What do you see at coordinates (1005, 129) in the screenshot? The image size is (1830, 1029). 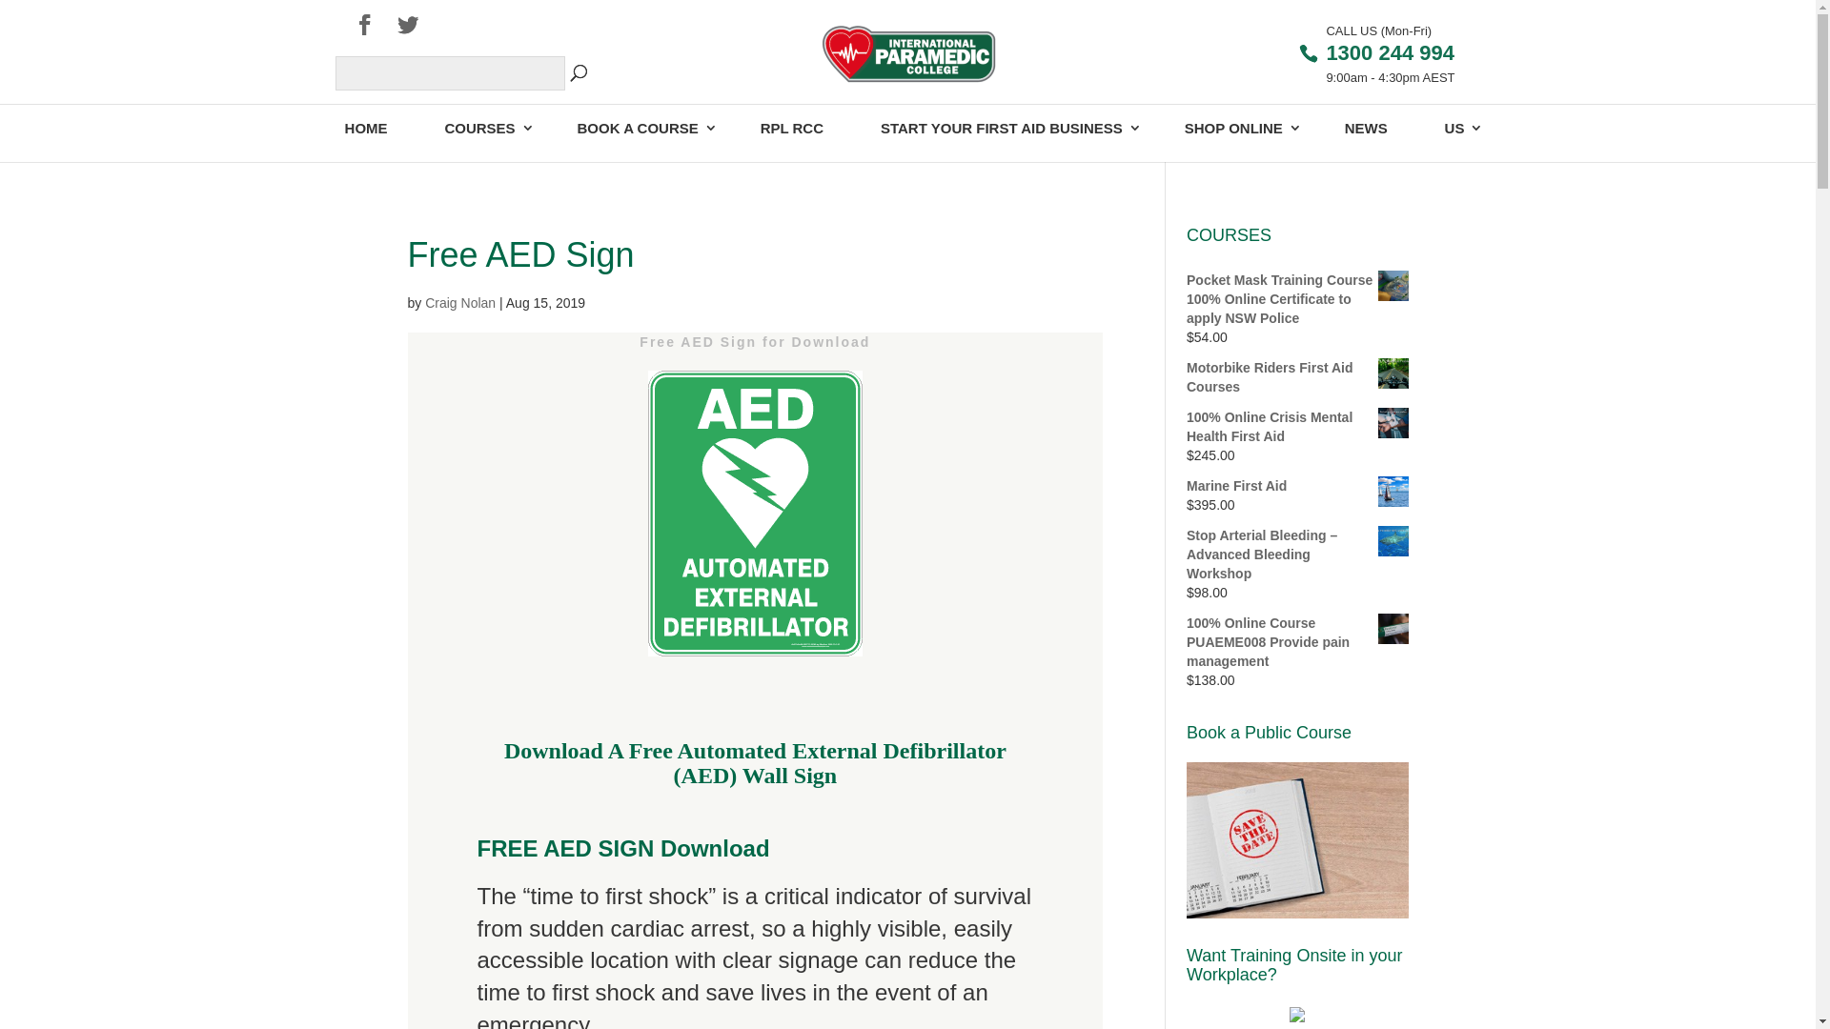 I see `START YOUR FIRST AID BUSINESS` at bounding box center [1005, 129].